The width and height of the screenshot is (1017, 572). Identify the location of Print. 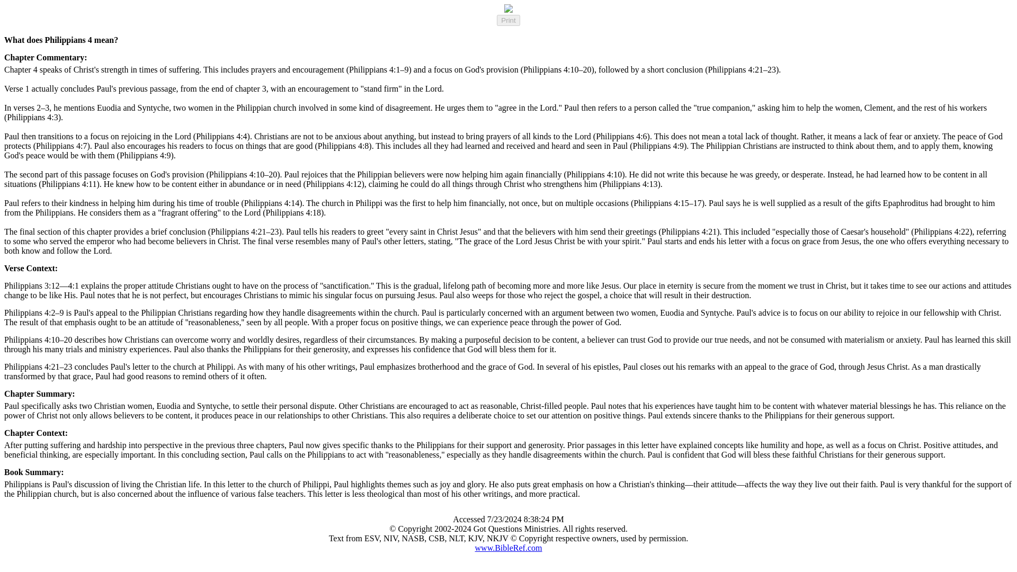
(508, 20).